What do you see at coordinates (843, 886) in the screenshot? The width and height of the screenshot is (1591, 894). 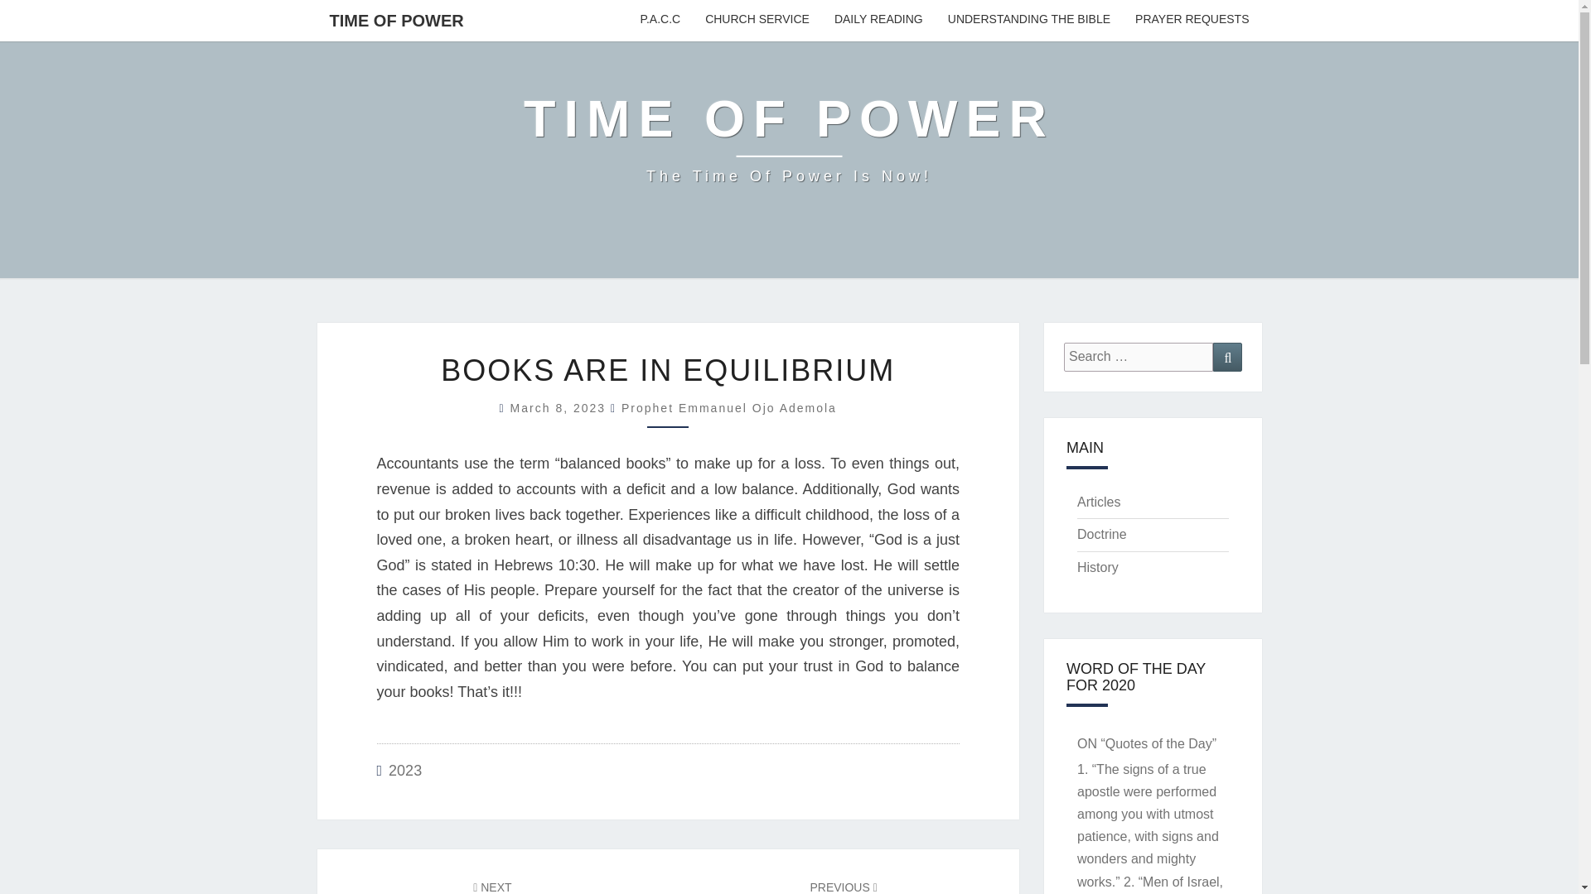 I see `Prophet Emmanuel Ojo Ademola` at bounding box center [843, 886].